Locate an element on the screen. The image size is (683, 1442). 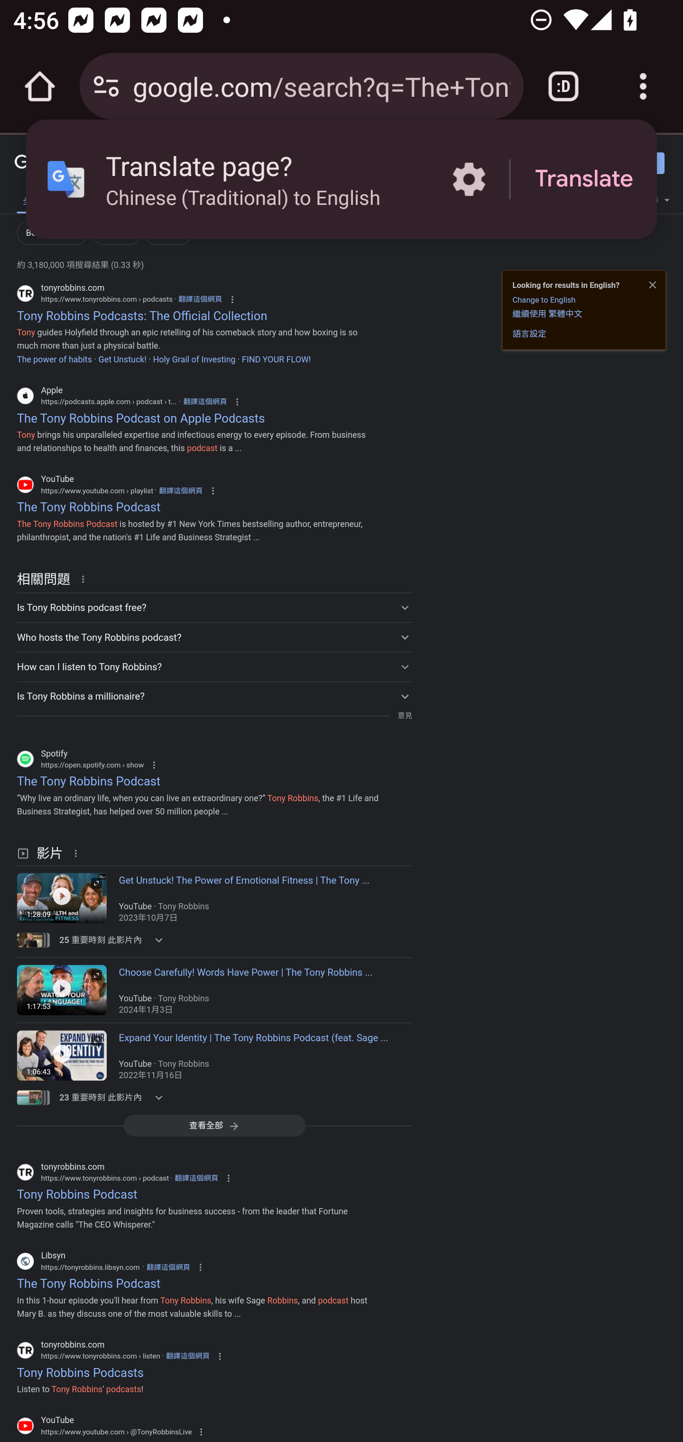
語言設定 is located at coordinates (529, 334).